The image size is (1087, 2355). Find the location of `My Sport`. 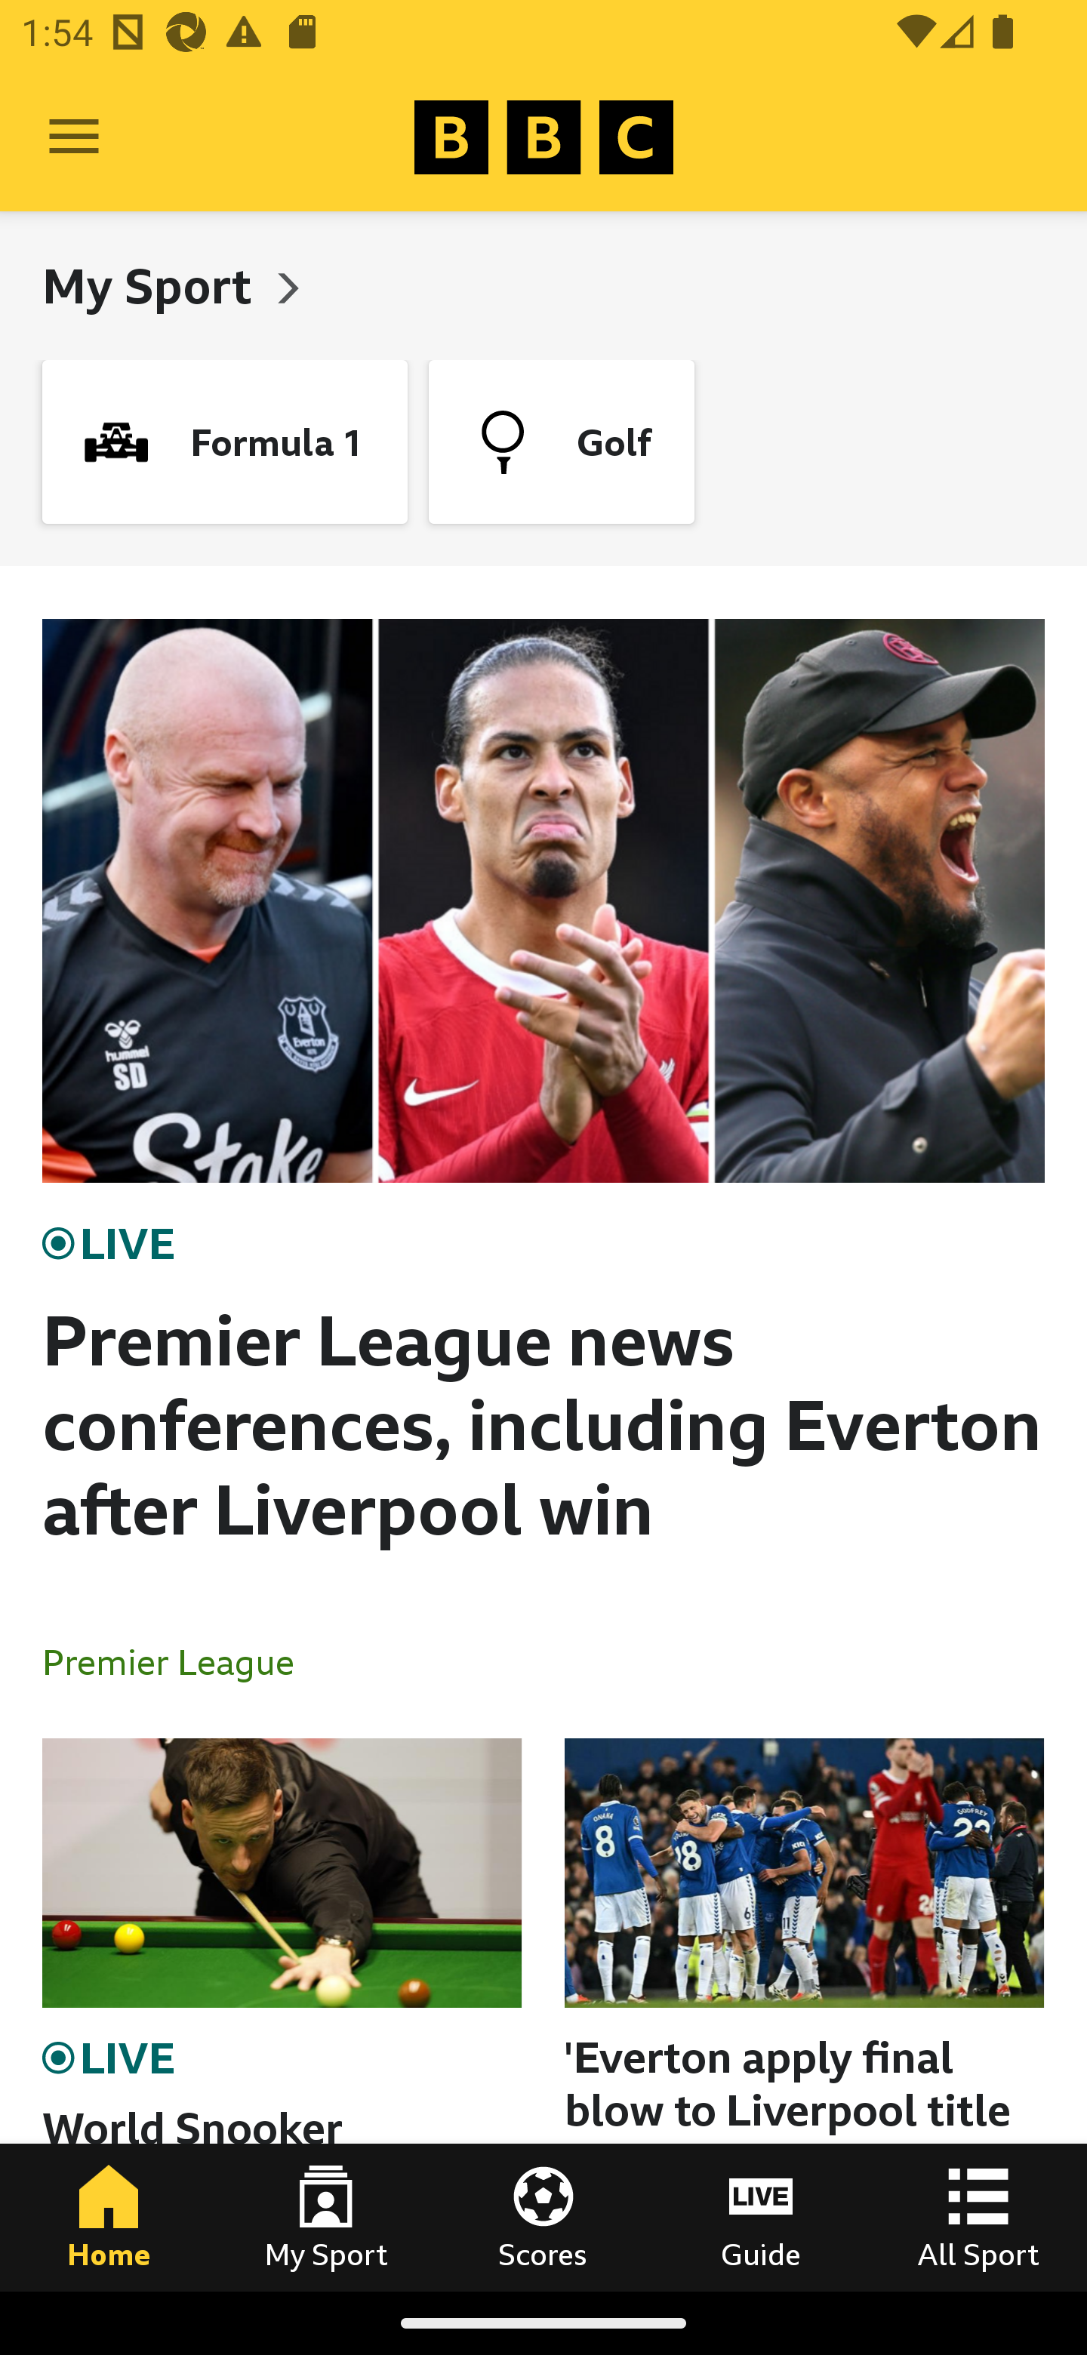

My Sport is located at coordinates (326, 2217).